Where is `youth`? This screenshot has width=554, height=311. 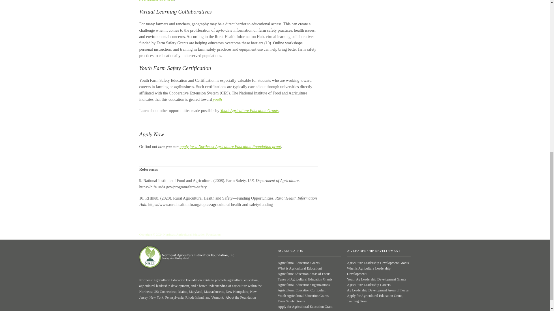
youth is located at coordinates (217, 100).